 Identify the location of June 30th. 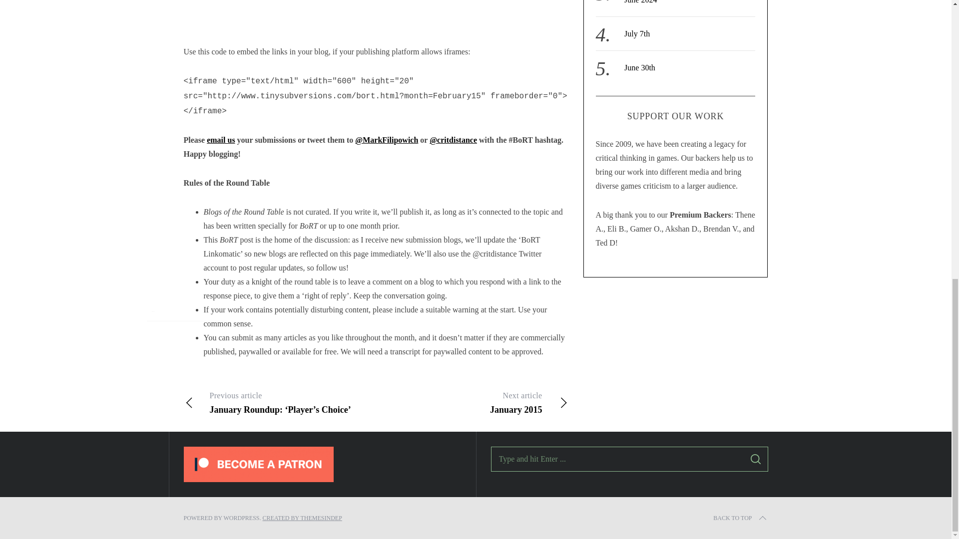
(755, 459).